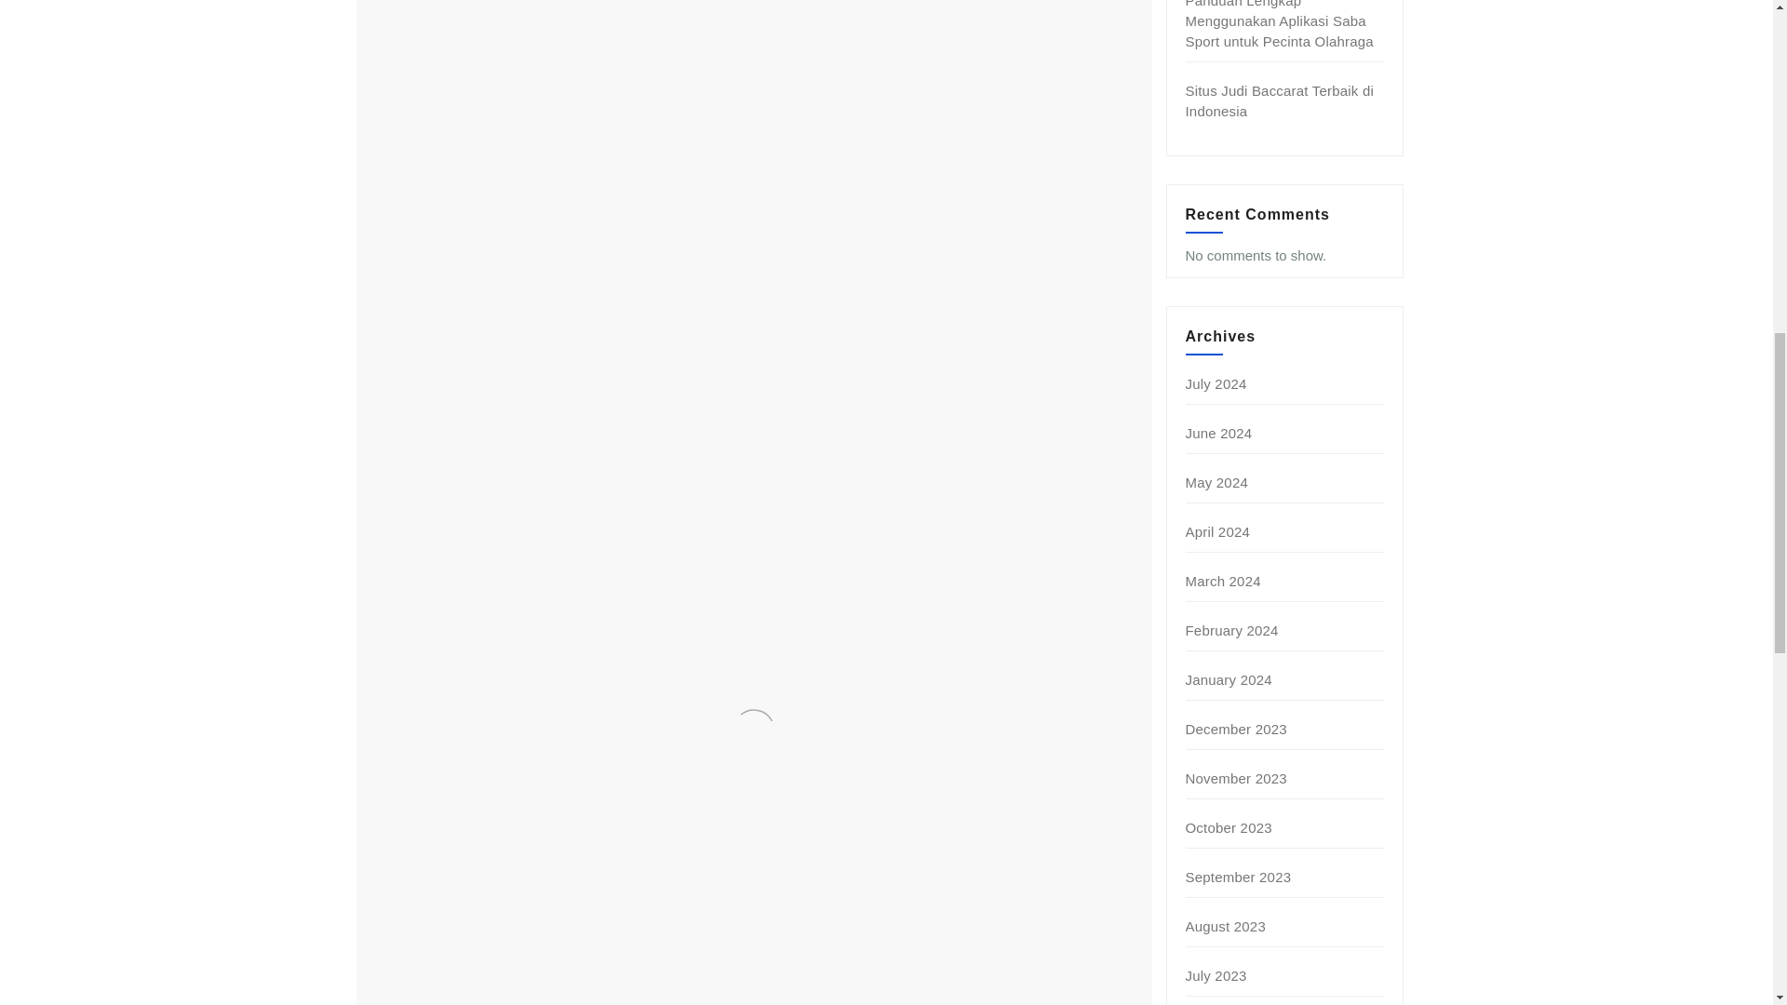 This screenshot has height=1005, width=1787. Describe the element at coordinates (1216, 975) in the screenshot. I see `July 2023` at that location.